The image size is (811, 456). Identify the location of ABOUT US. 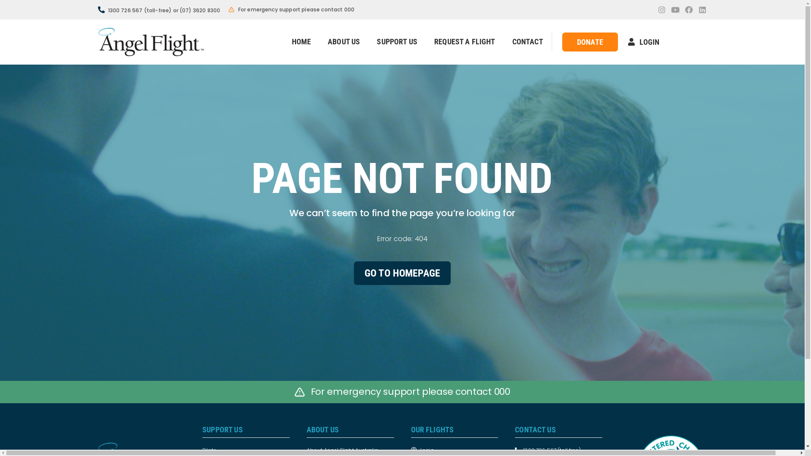
(344, 42).